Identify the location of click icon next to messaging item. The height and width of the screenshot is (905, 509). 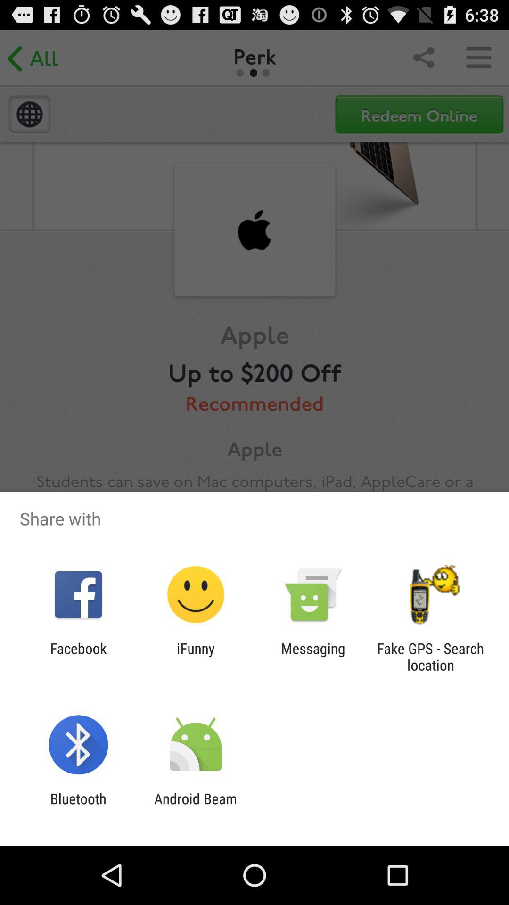
(196, 657).